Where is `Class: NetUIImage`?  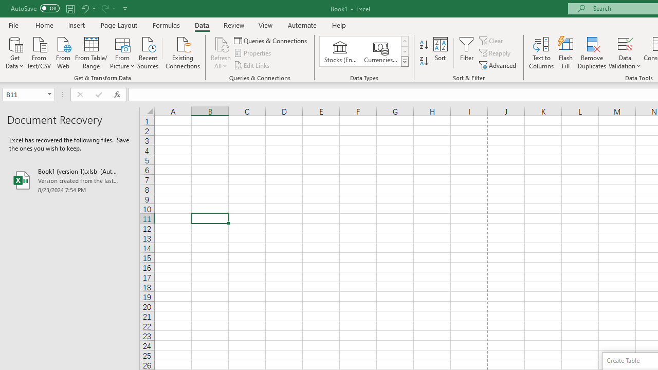 Class: NetUIImage is located at coordinates (405, 61).